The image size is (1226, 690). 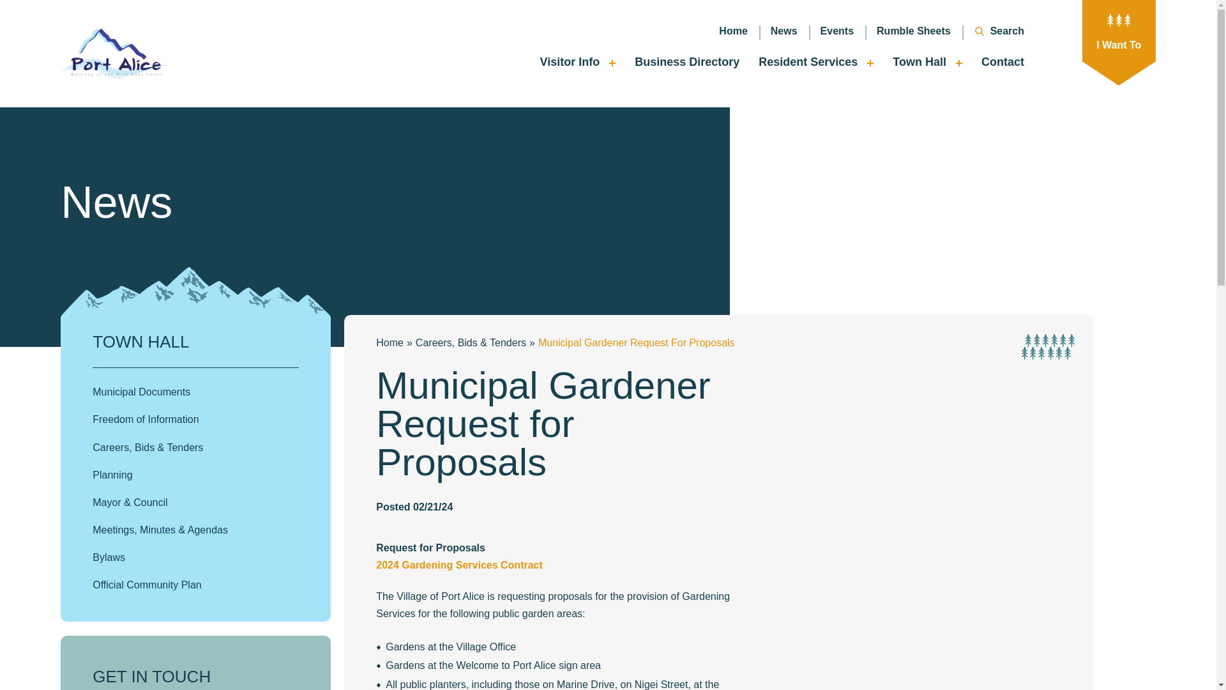 I want to click on Town Hall, so click(x=927, y=65).